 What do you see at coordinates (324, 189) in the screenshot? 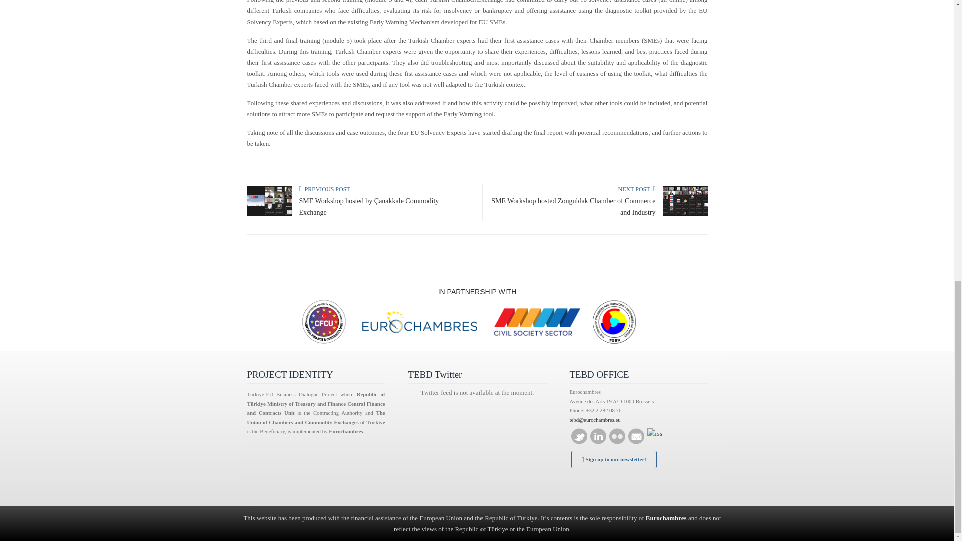
I see `Go to previous post` at bounding box center [324, 189].